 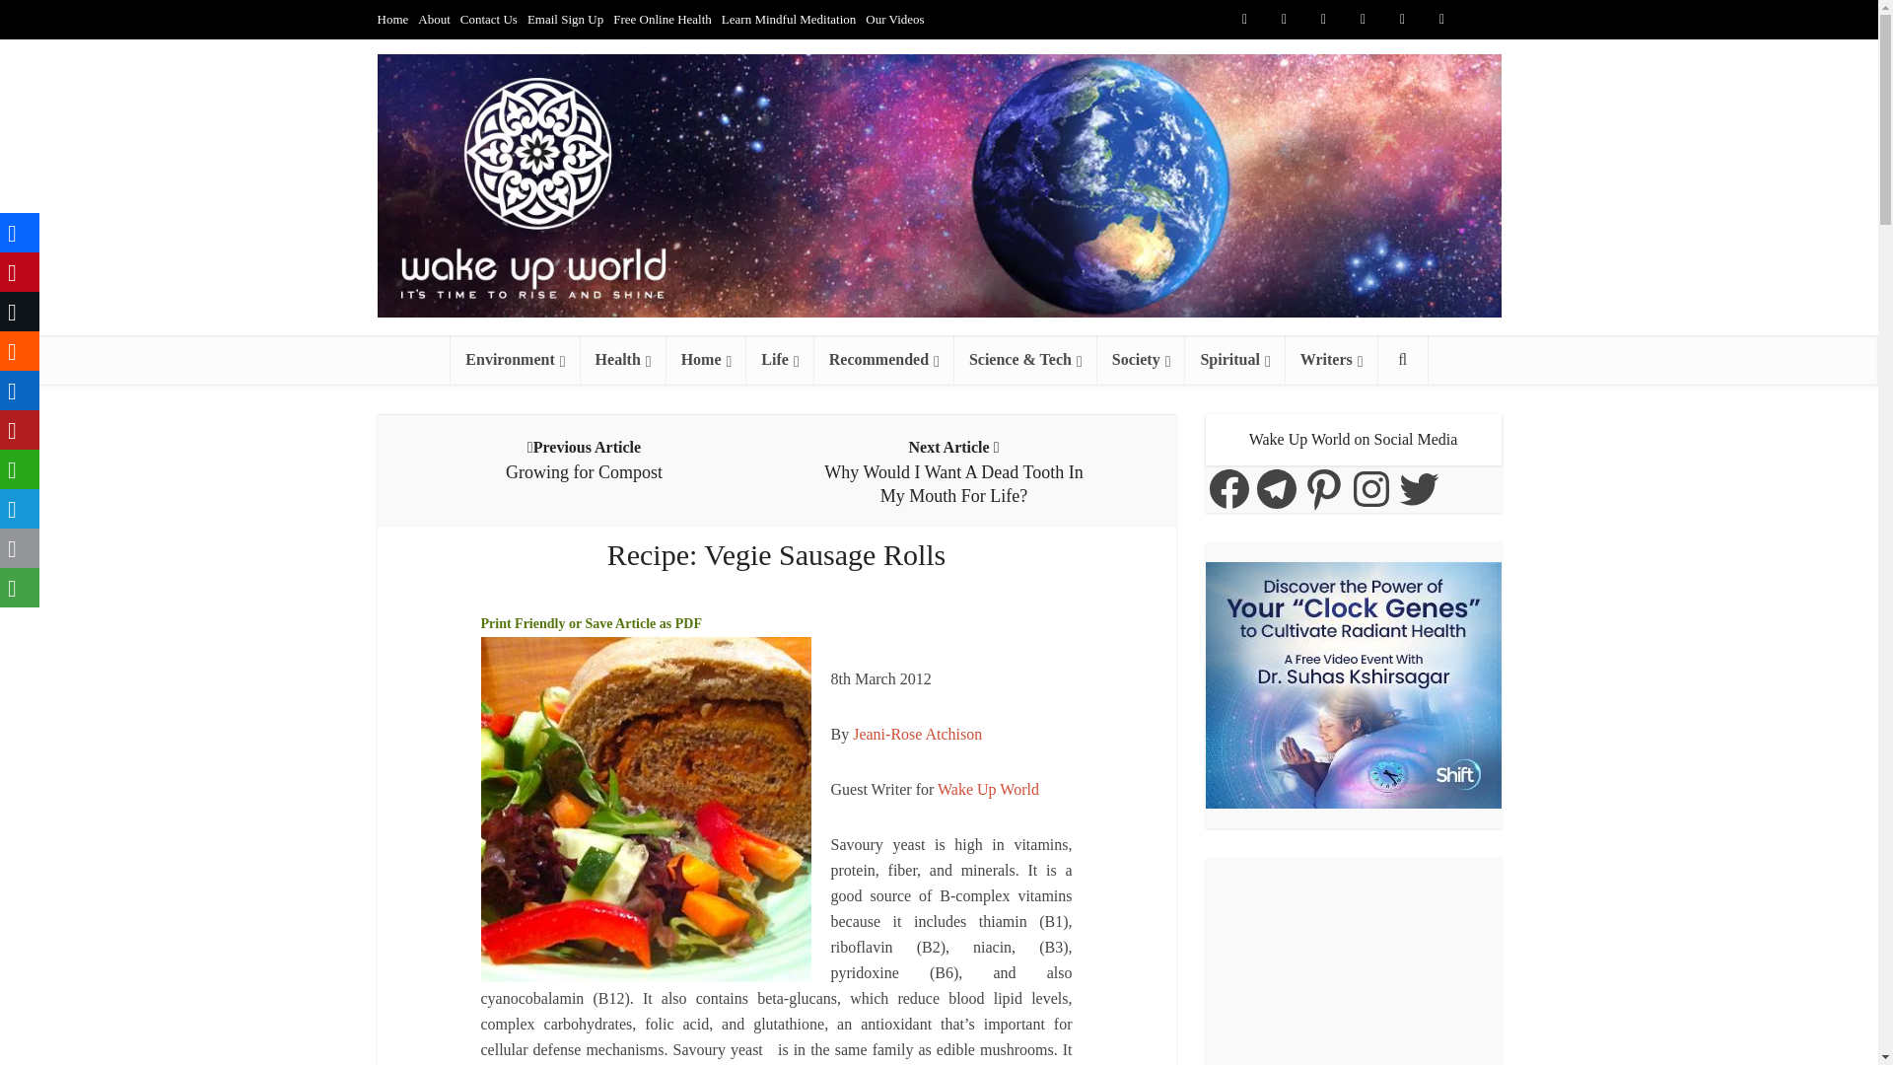 What do you see at coordinates (515, 359) in the screenshot?
I see `Environment` at bounding box center [515, 359].